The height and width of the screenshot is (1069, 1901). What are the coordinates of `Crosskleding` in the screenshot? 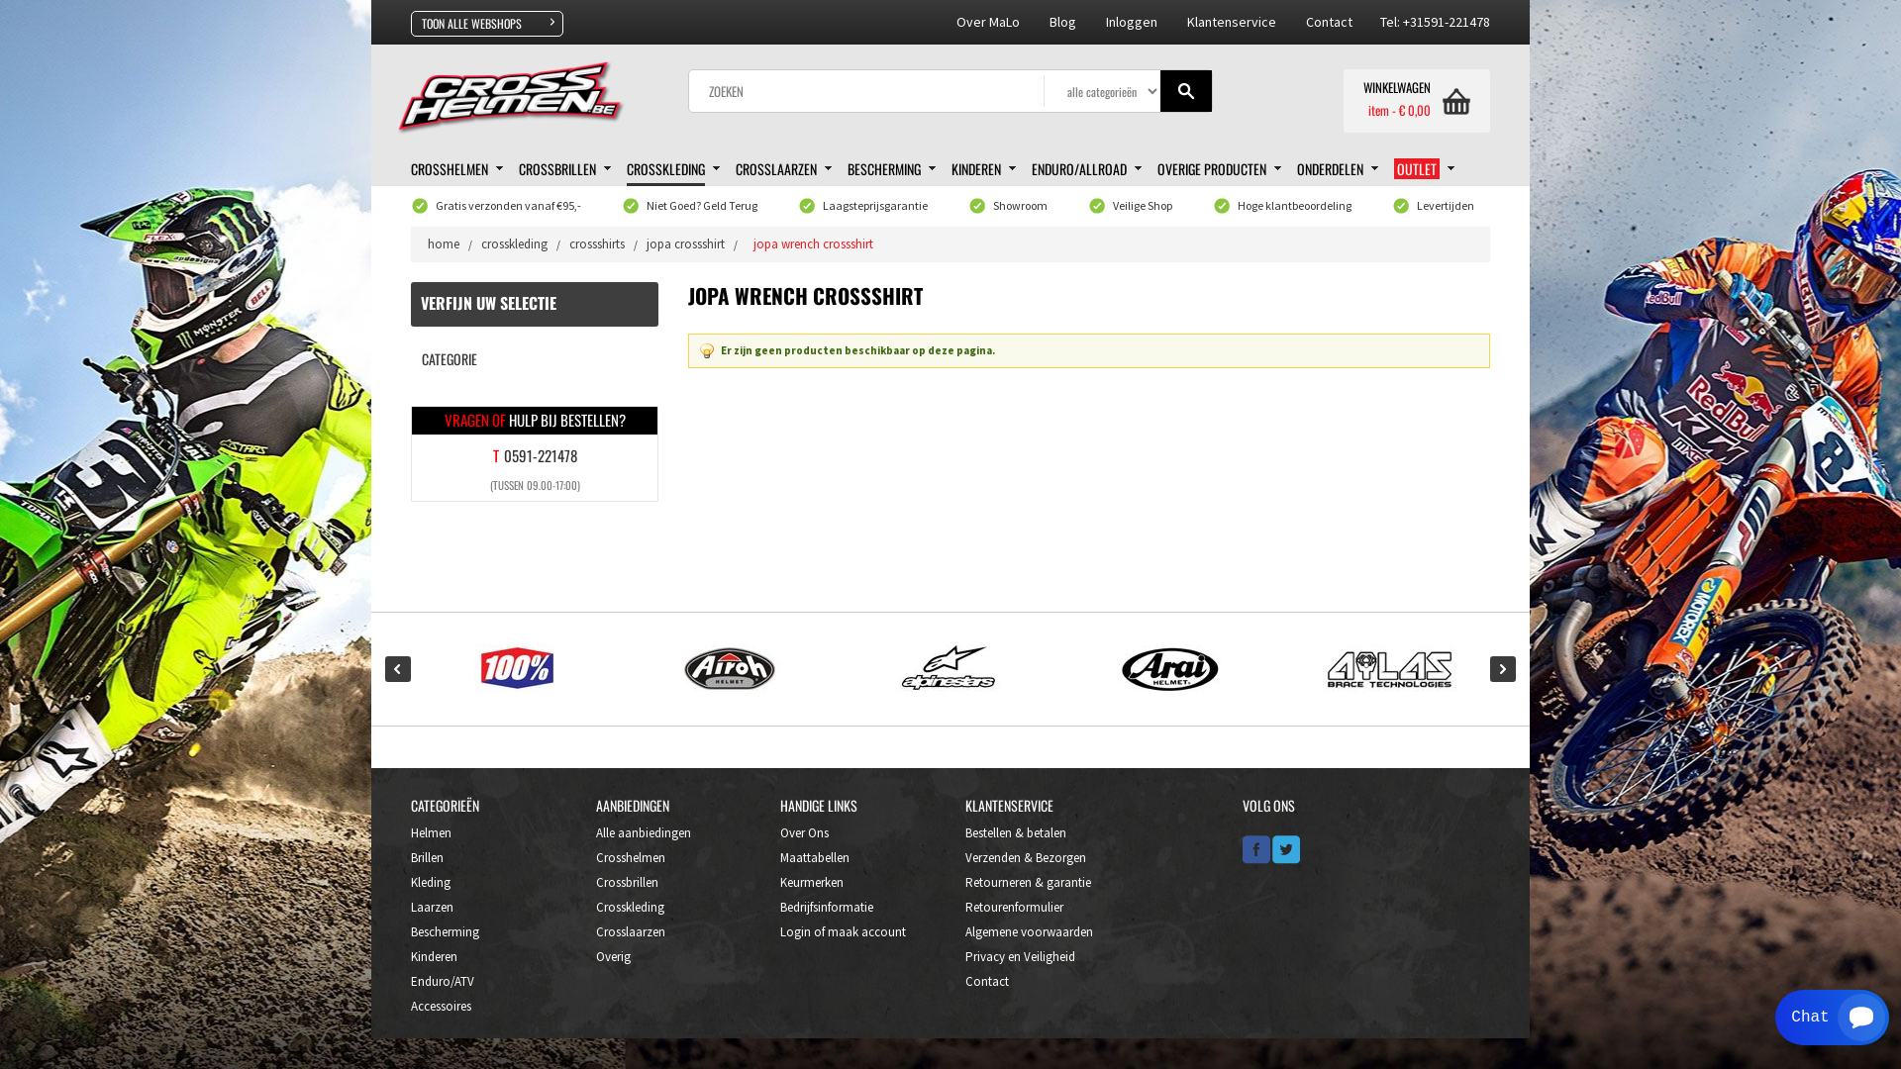 It's located at (630, 907).